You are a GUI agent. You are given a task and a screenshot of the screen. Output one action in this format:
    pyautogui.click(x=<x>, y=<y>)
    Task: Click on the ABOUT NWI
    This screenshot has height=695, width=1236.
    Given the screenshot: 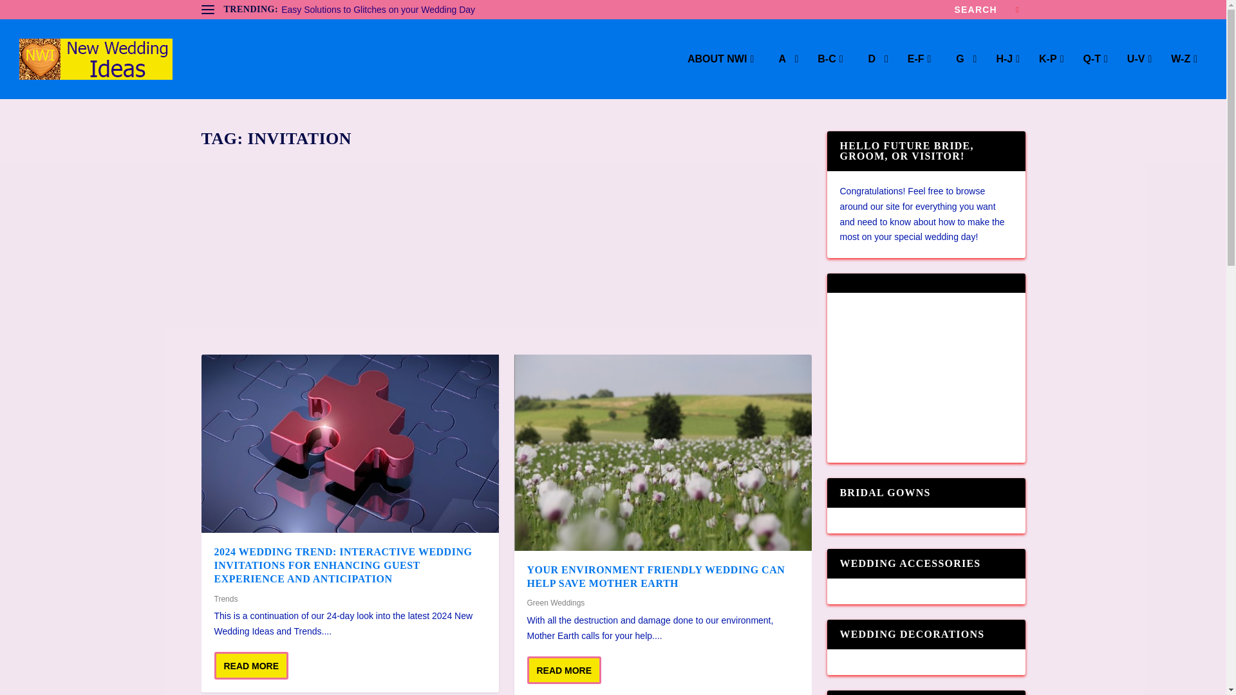 What is the action you would take?
    pyautogui.click(x=720, y=77)
    